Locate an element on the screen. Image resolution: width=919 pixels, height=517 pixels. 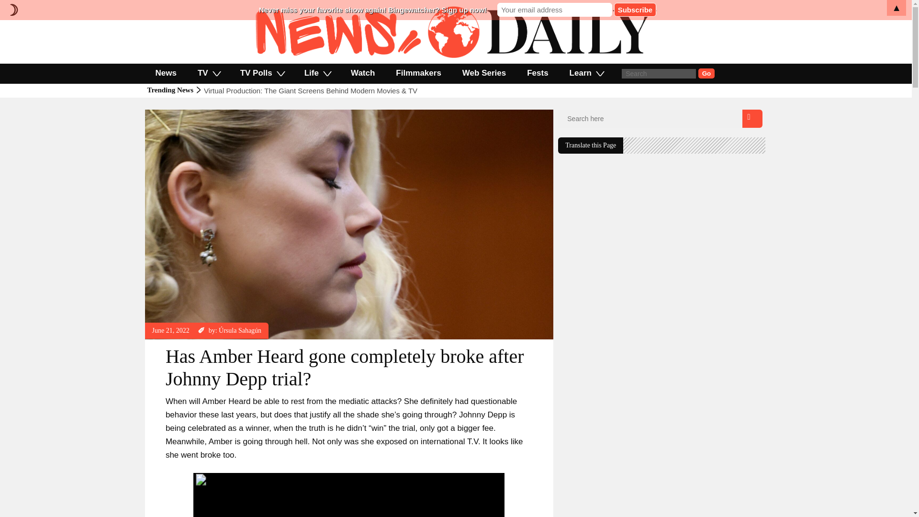
Go is located at coordinates (706, 73).